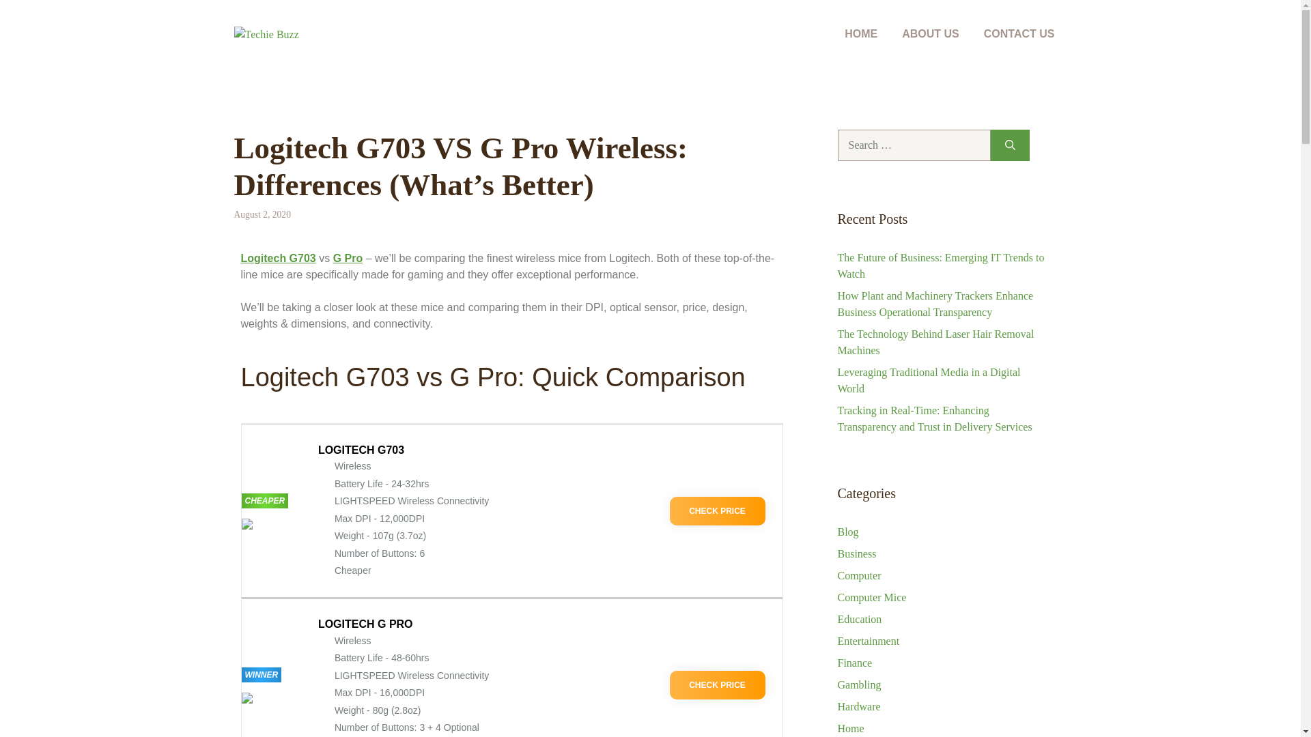 Image resolution: width=1311 pixels, height=737 pixels. I want to click on CHECK PRICE, so click(716, 684).